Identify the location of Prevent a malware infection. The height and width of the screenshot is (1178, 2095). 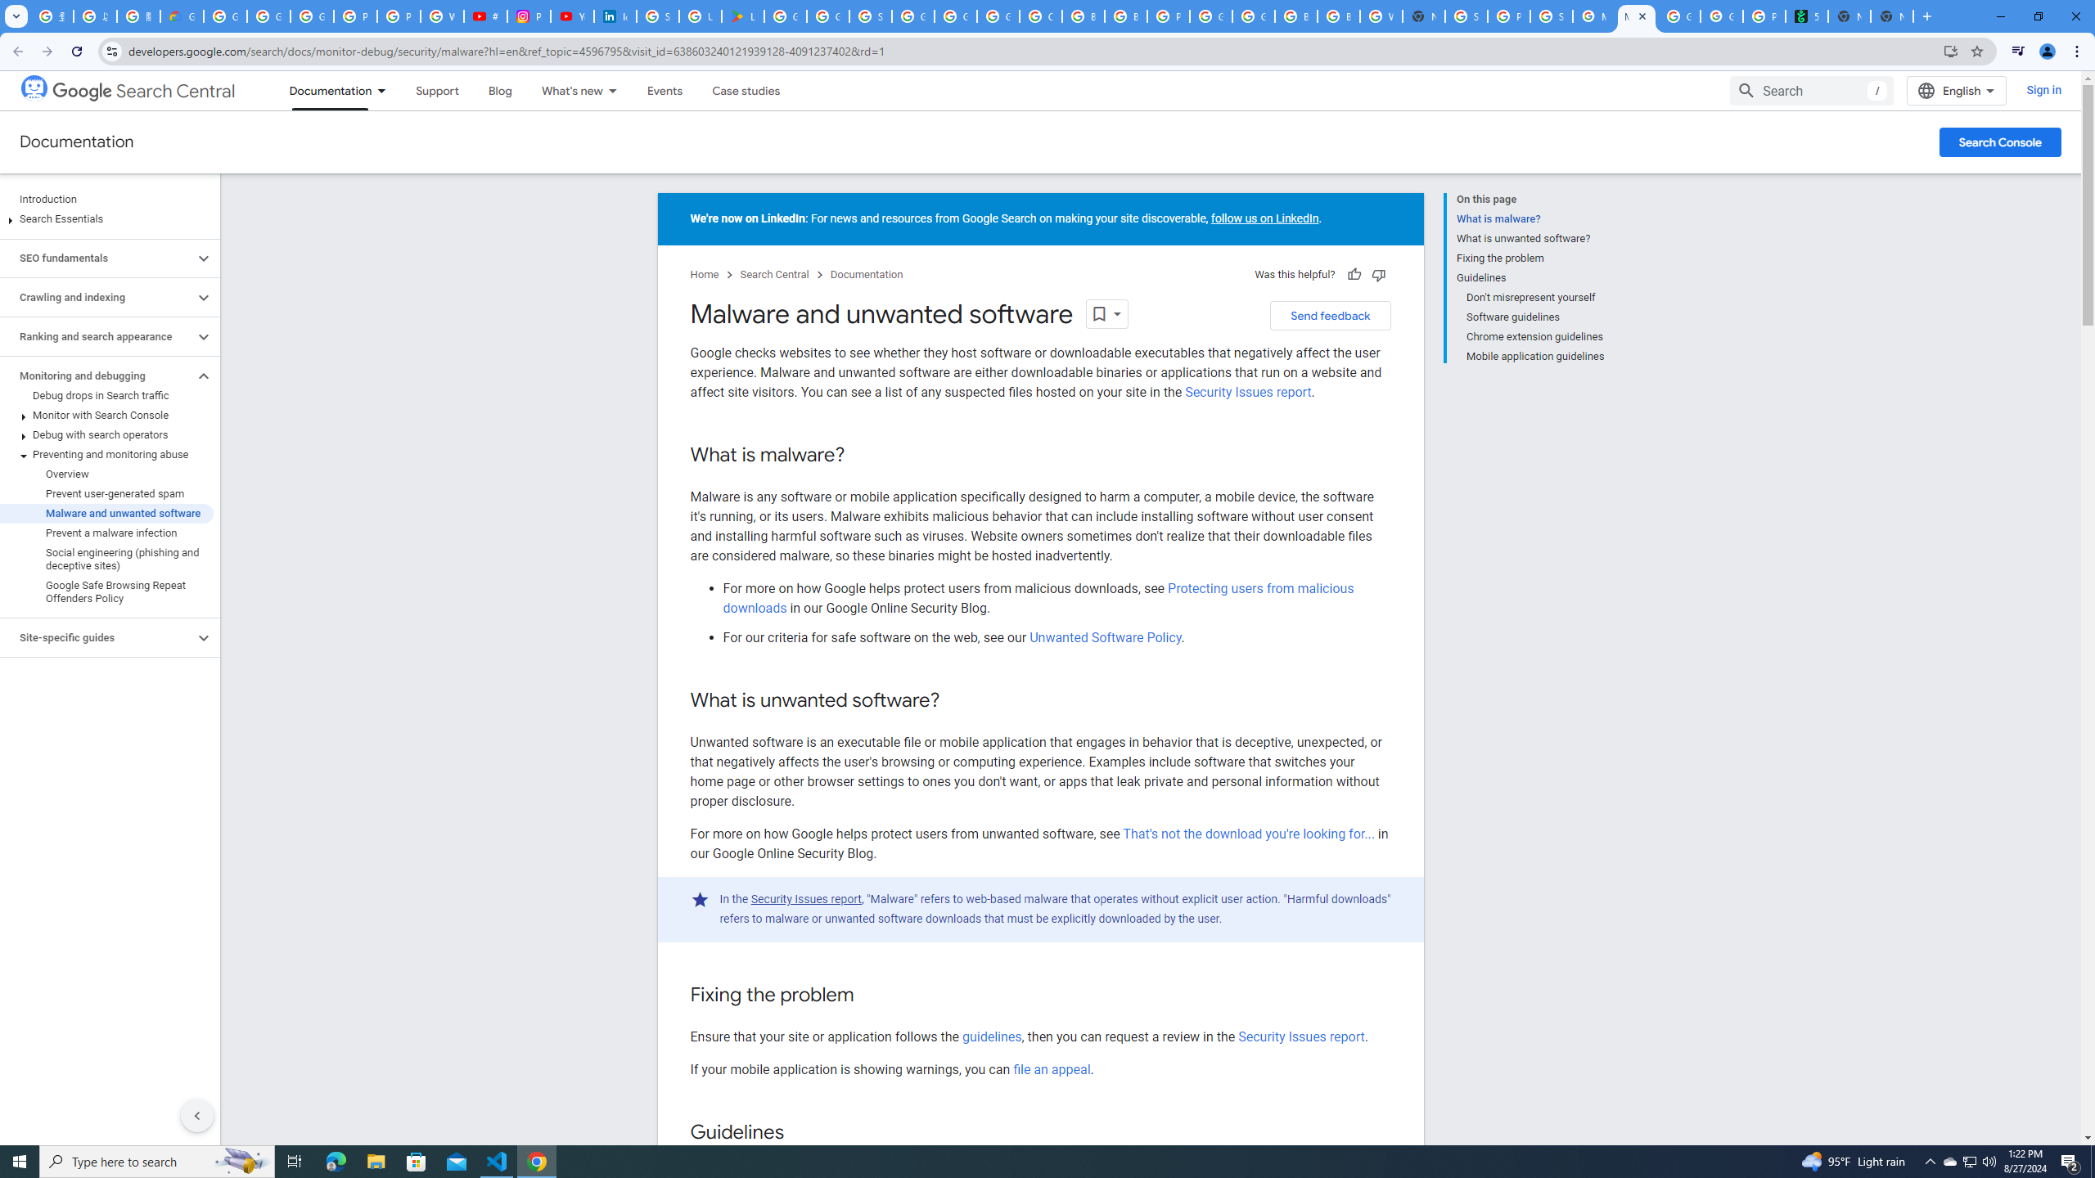
(106, 533).